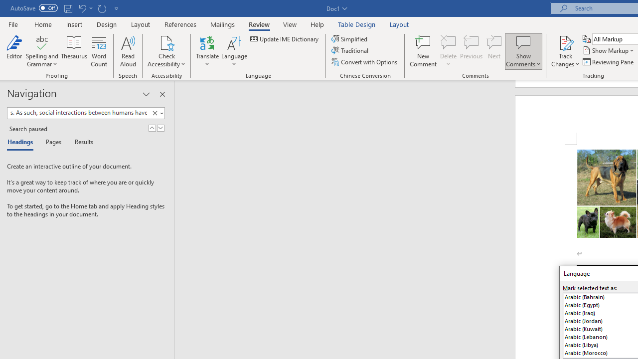 This screenshot has height=359, width=638. Describe the element at coordinates (472, 51) in the screenshot. I see `Previous` at that location.